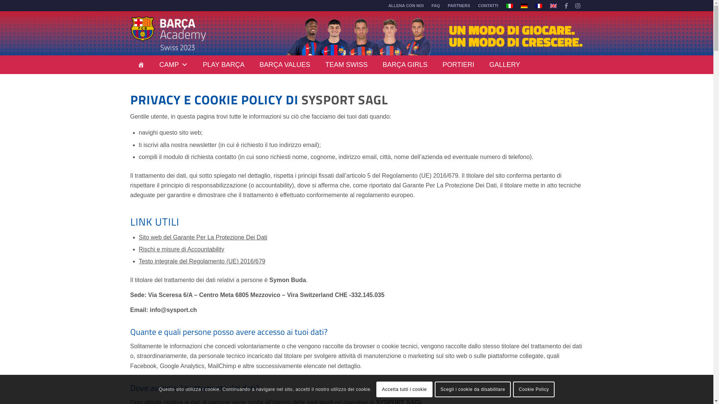  What do you see at coordinates (505, 65) in the screenshot?
I see `GALLERY` at bounding box center [505, 65].